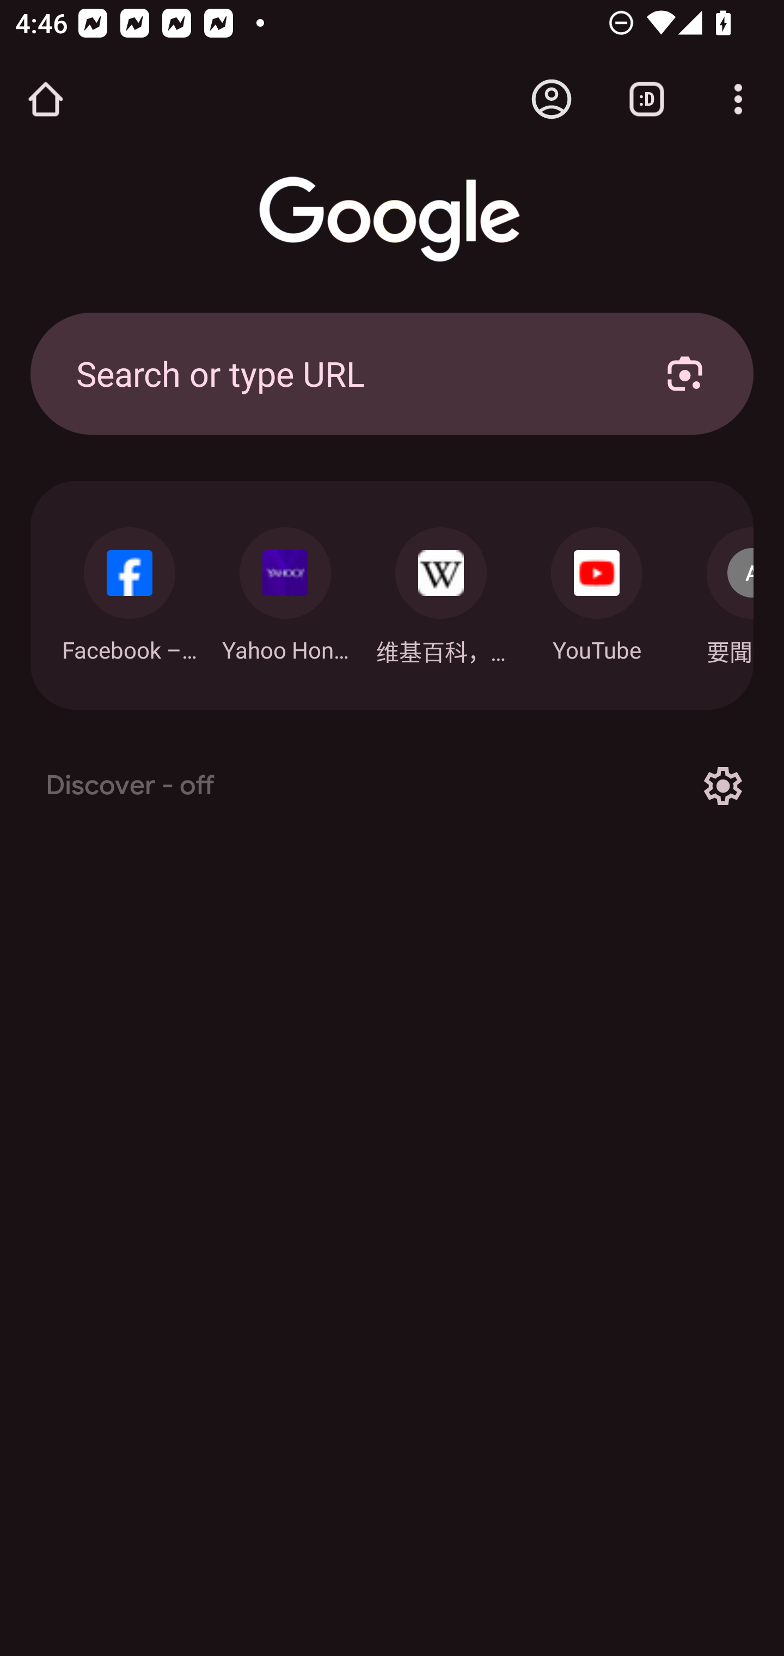 The width and height of the screenshot is (784, 1656). Describe the element at coordinates (346, 373) in the screenshot. I see `Search or type URL` at that location.